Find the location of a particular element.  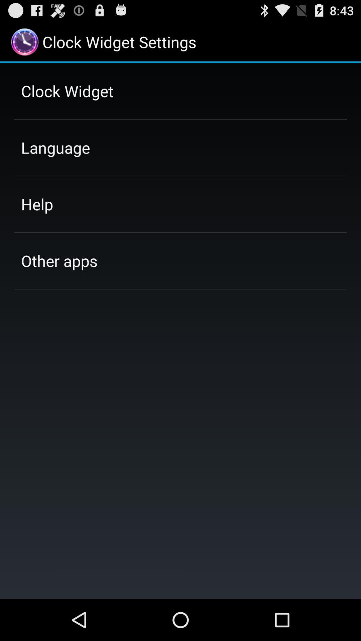

press the icon below the clock widget is located at coordinates (55, 148).